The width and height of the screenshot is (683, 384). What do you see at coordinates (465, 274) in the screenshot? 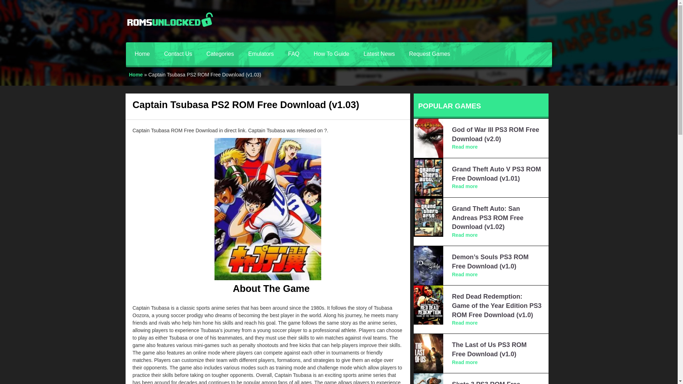
I see `Read more` at bounding box center [465, 274].